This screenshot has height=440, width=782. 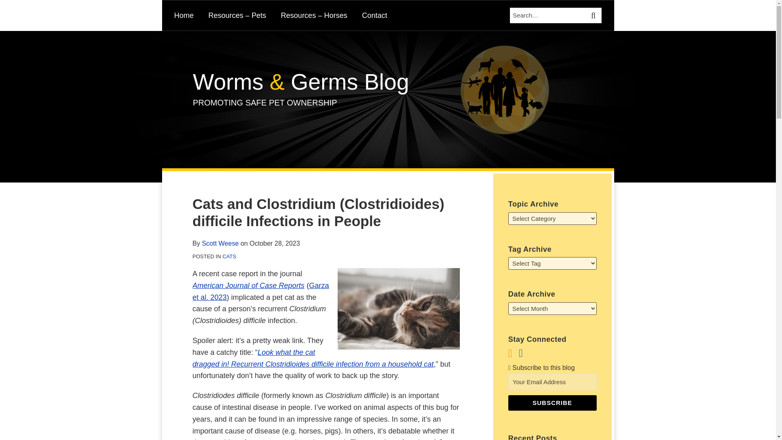 I want to click on SEARCH, so click(x=594, y=15).